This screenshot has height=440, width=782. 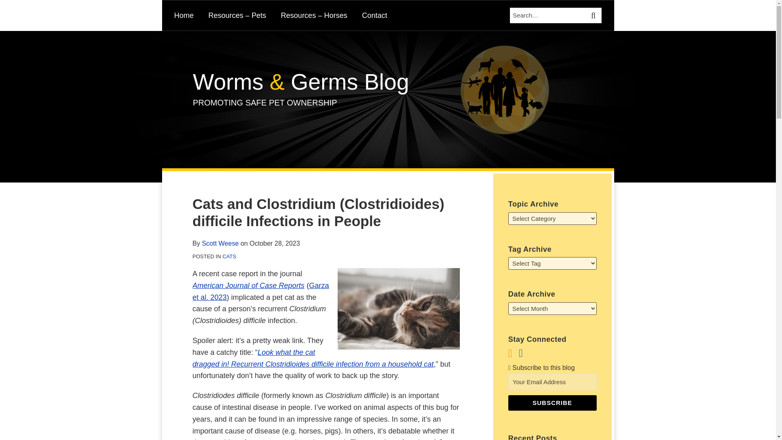 I want to click on SEARCH, so click(x=594, y=15).